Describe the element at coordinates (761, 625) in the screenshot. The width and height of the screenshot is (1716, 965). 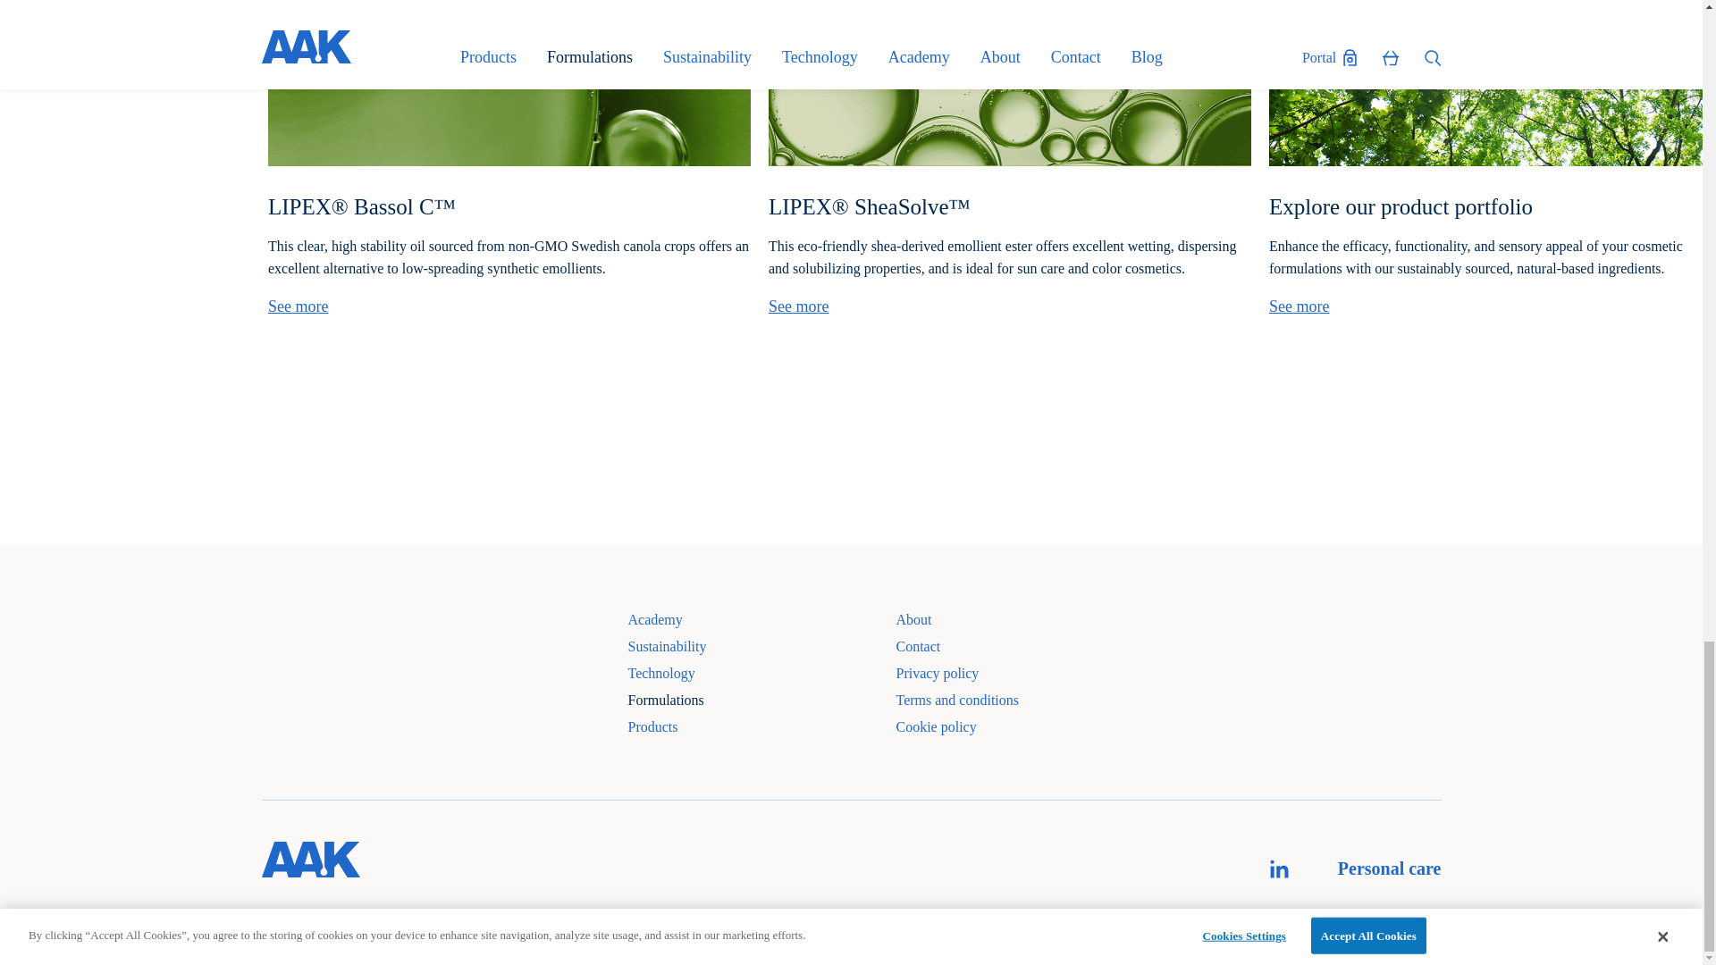
I see `Academy` at that location.